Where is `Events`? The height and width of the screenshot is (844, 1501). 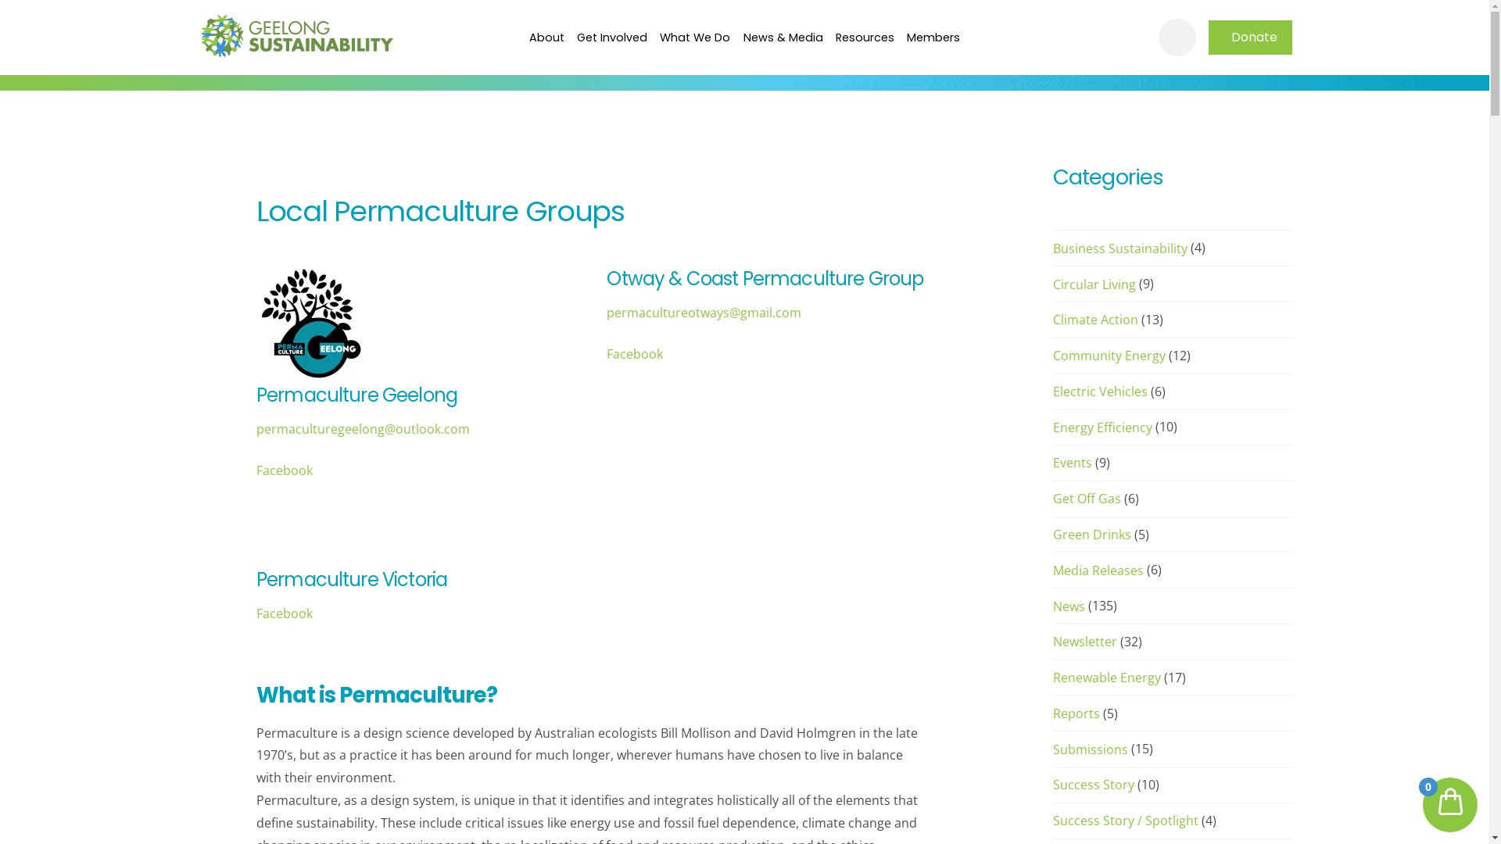 Events is located at coordinates (1073, 463).